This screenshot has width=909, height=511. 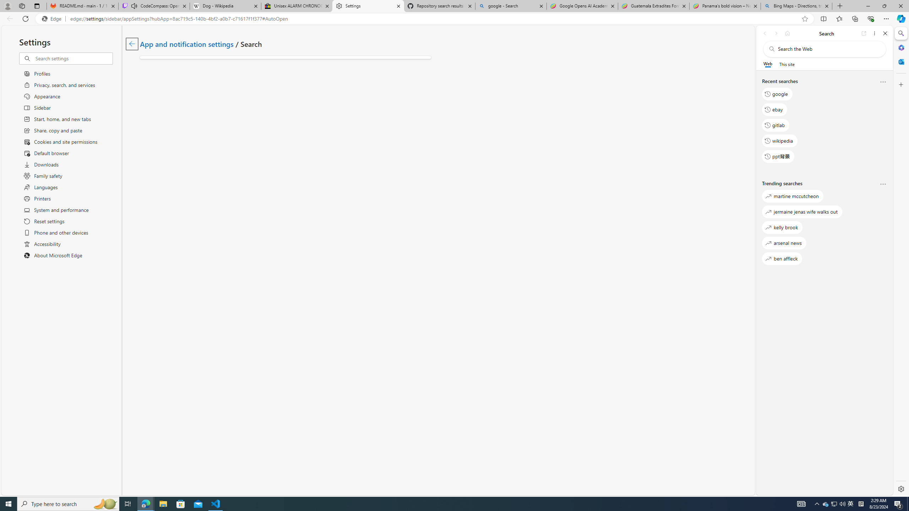 I want to click on Edge, so click(x=53, y=19).